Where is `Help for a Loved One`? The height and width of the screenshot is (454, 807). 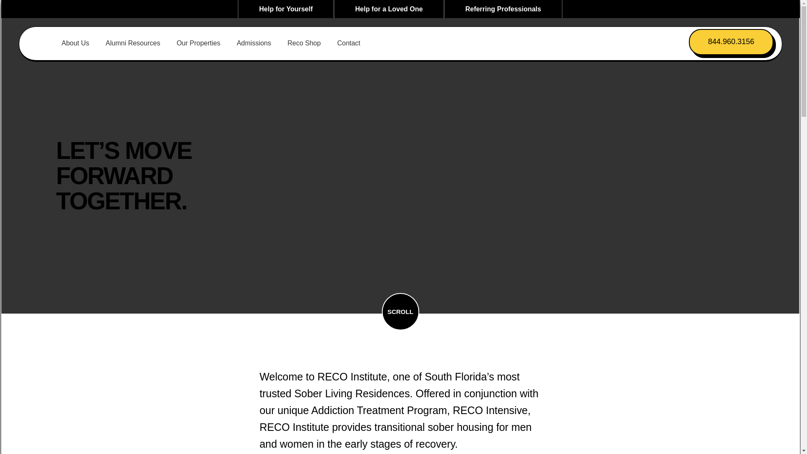
Help for a Loved One is located at coordinates (389, 9).